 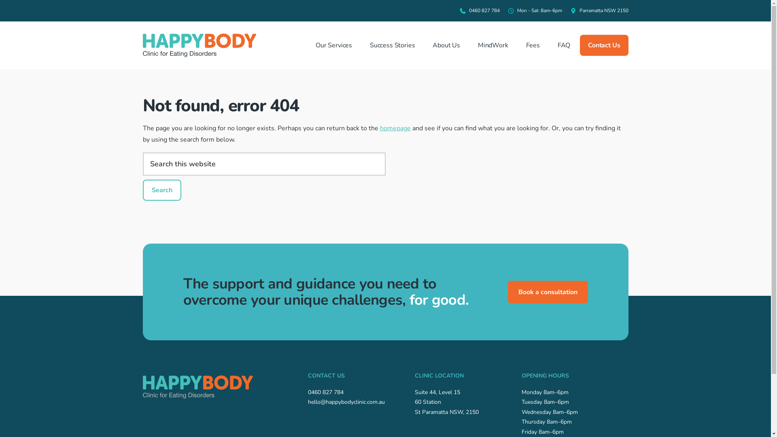 I want to click on Our Services, so click(x=334, y=45).